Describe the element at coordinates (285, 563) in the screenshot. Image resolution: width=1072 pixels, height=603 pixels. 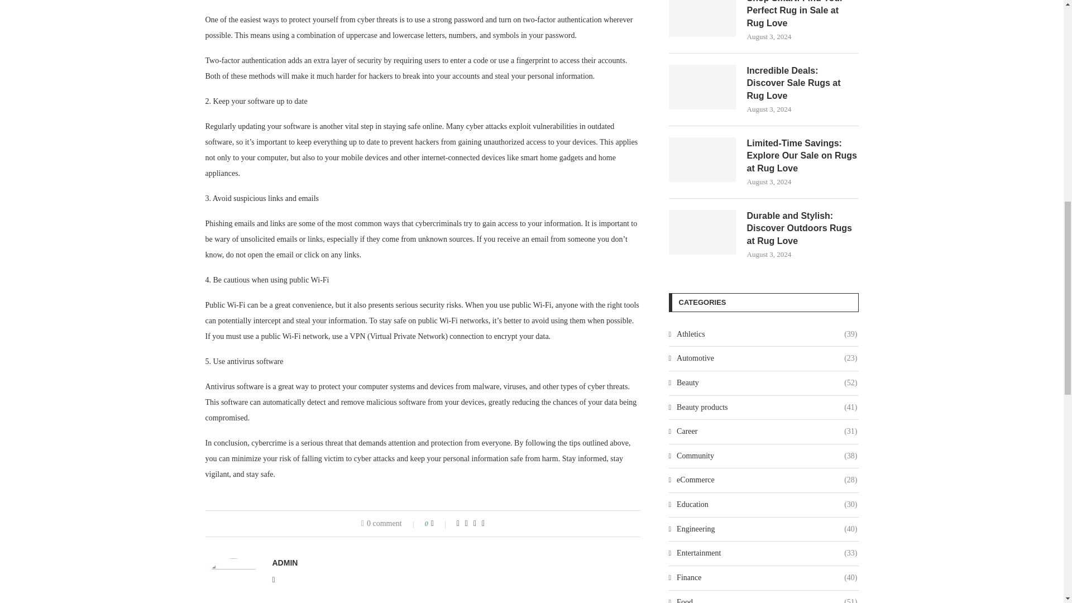
I see `Author admin` at that location.